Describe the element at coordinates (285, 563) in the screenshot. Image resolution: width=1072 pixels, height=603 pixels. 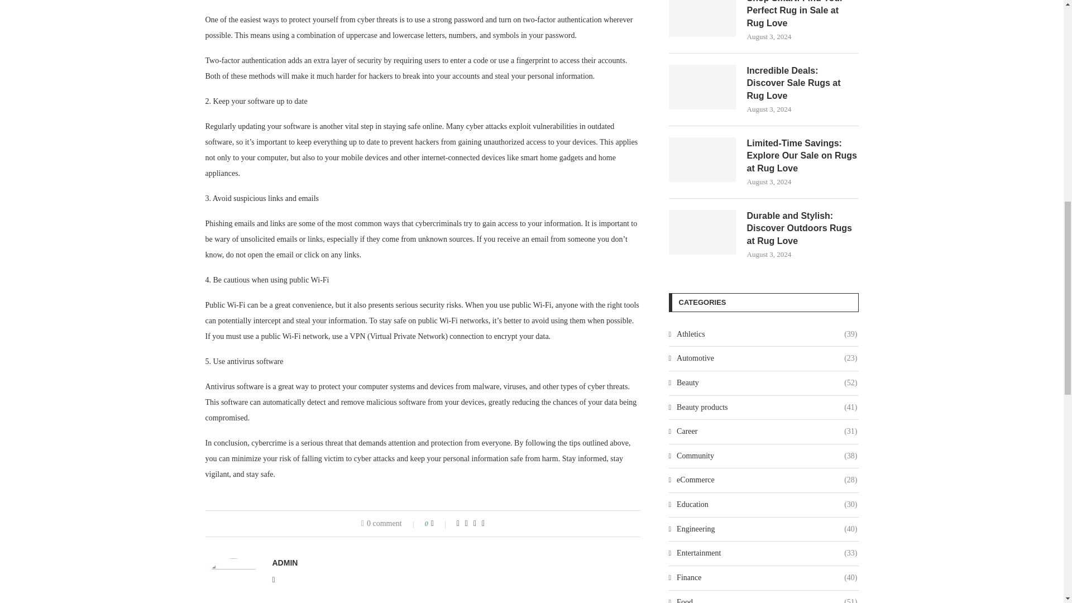
I see `Author admin` at that location.